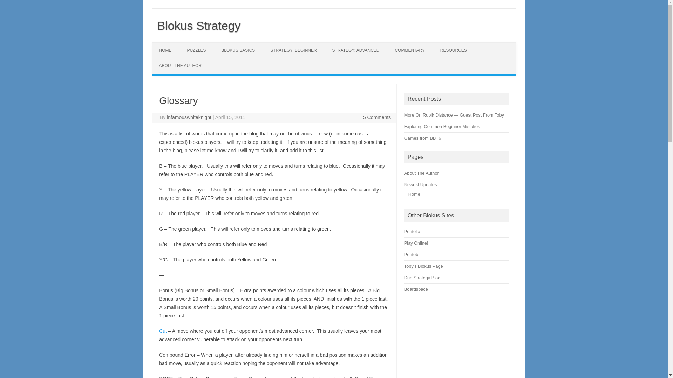 Image resolution: width=673 pixels, height=378 pixels. I want to click on Exploring Common Beginner Mistakes, so click(442, 127).